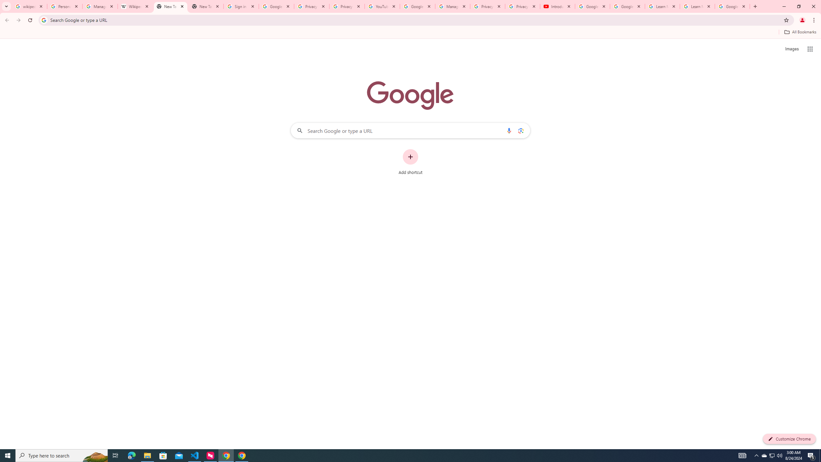  I want to click on Google Account Help, so click(418, 6).